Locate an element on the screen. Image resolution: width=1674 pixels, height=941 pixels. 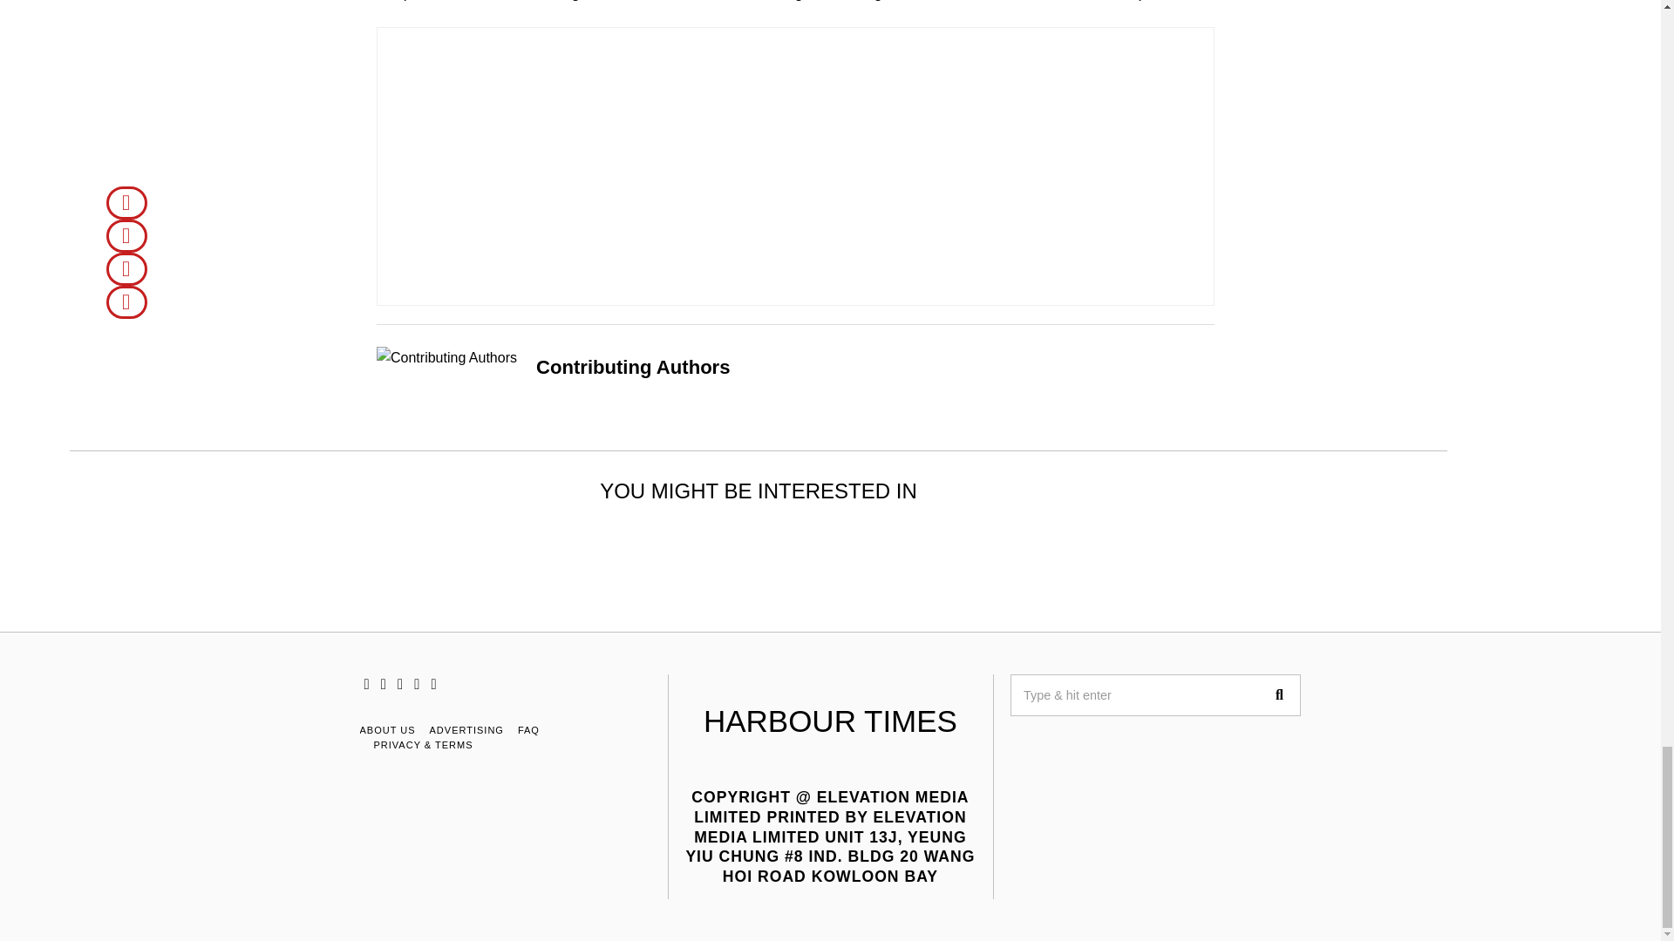
FAQ is located at coordinates (528, 730).